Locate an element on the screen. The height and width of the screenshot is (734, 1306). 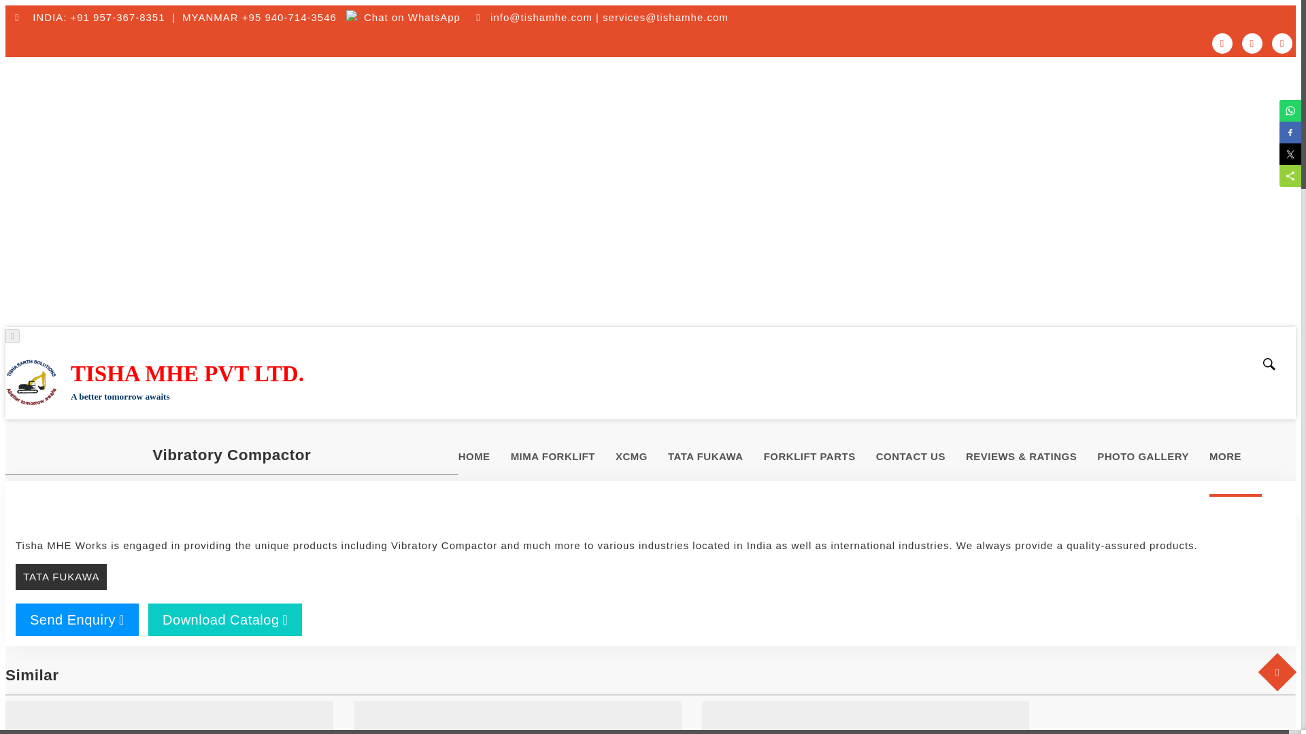
HOME is located at coordinates (484, 457).